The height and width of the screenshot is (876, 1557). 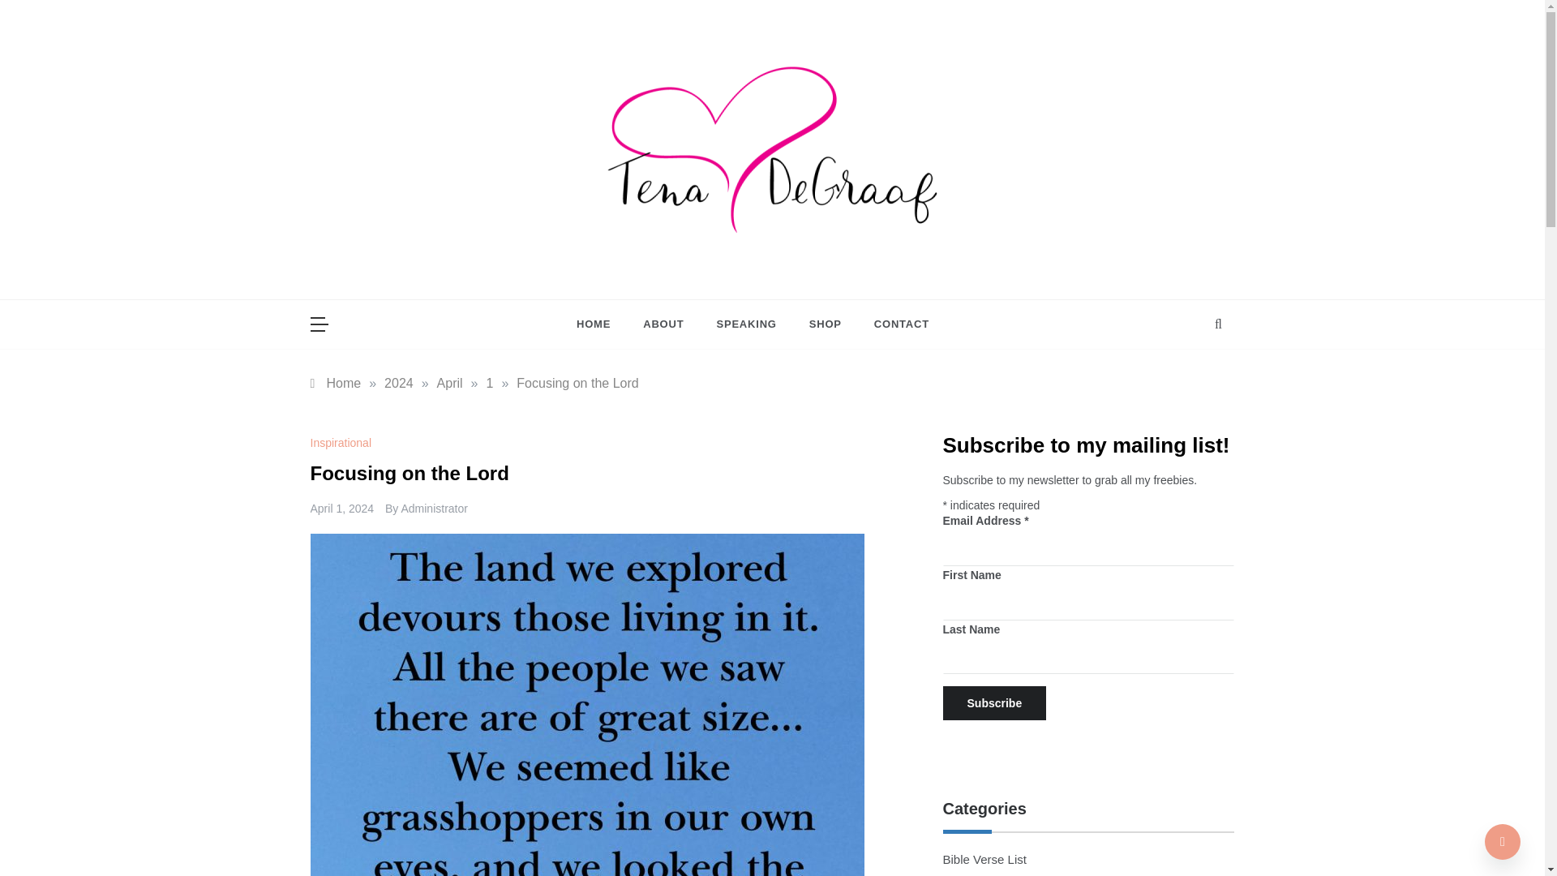 What do you see at coordinates (994, 702) in the screenshot?
I see `Subscribe` at bounding box center [994, 702].